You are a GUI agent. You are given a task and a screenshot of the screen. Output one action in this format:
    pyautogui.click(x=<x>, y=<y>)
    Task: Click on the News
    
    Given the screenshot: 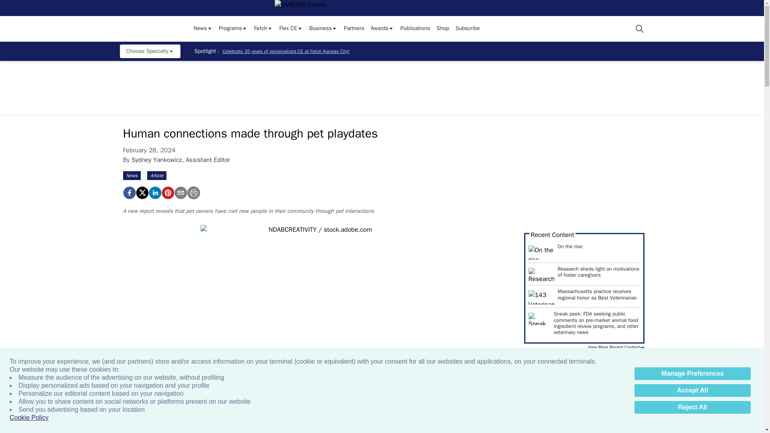 What is the action you would take?
    pyautogui.click(x=203, y=29)
    